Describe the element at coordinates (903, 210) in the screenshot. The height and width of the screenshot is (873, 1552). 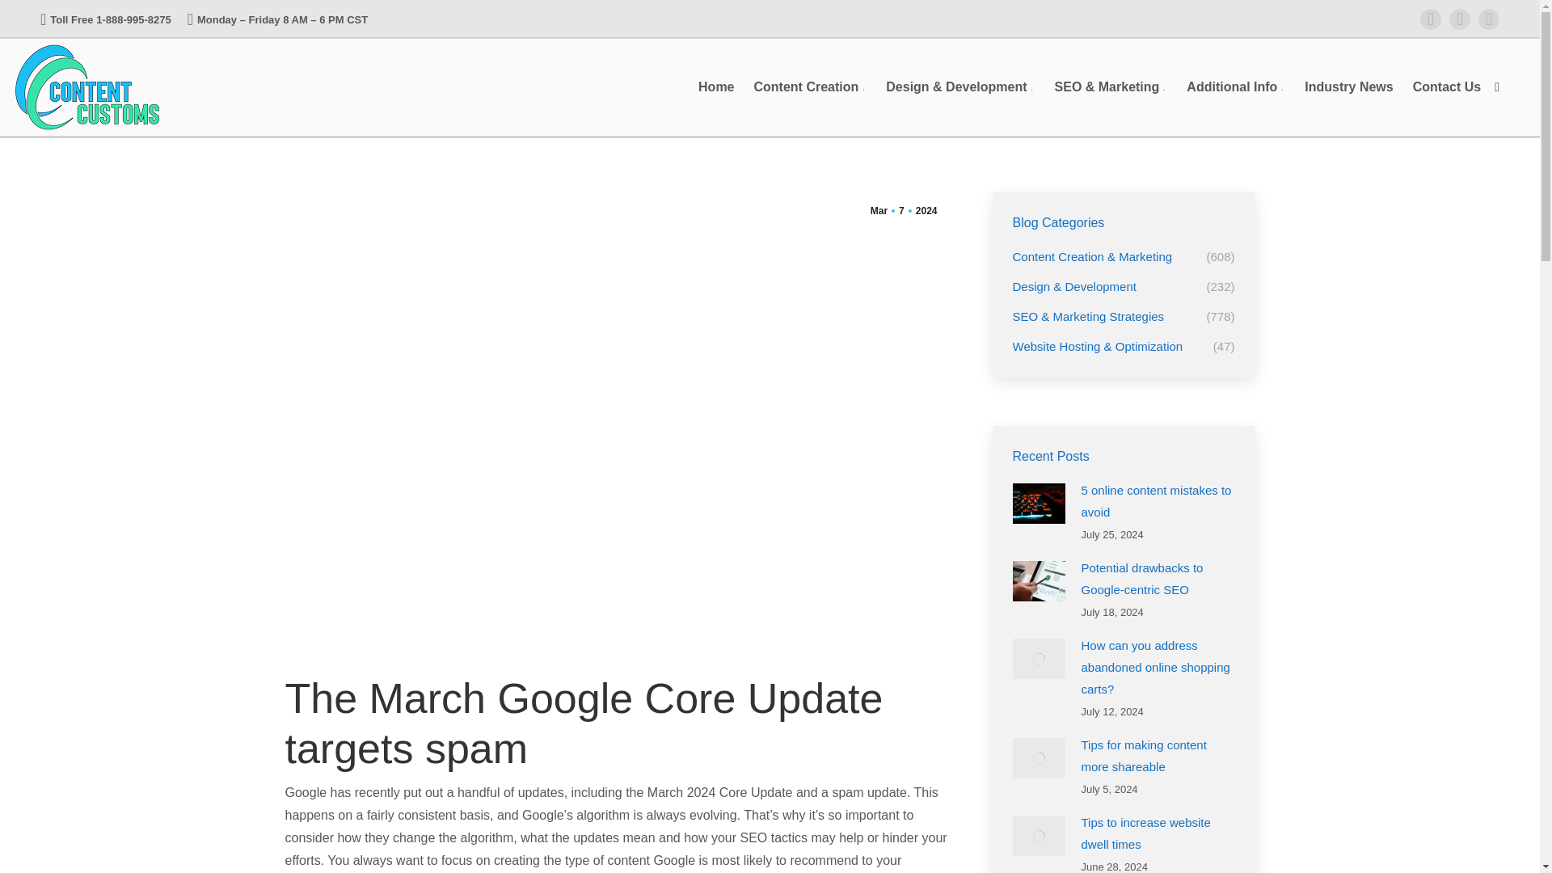
I see `3:34 pm` at that location.